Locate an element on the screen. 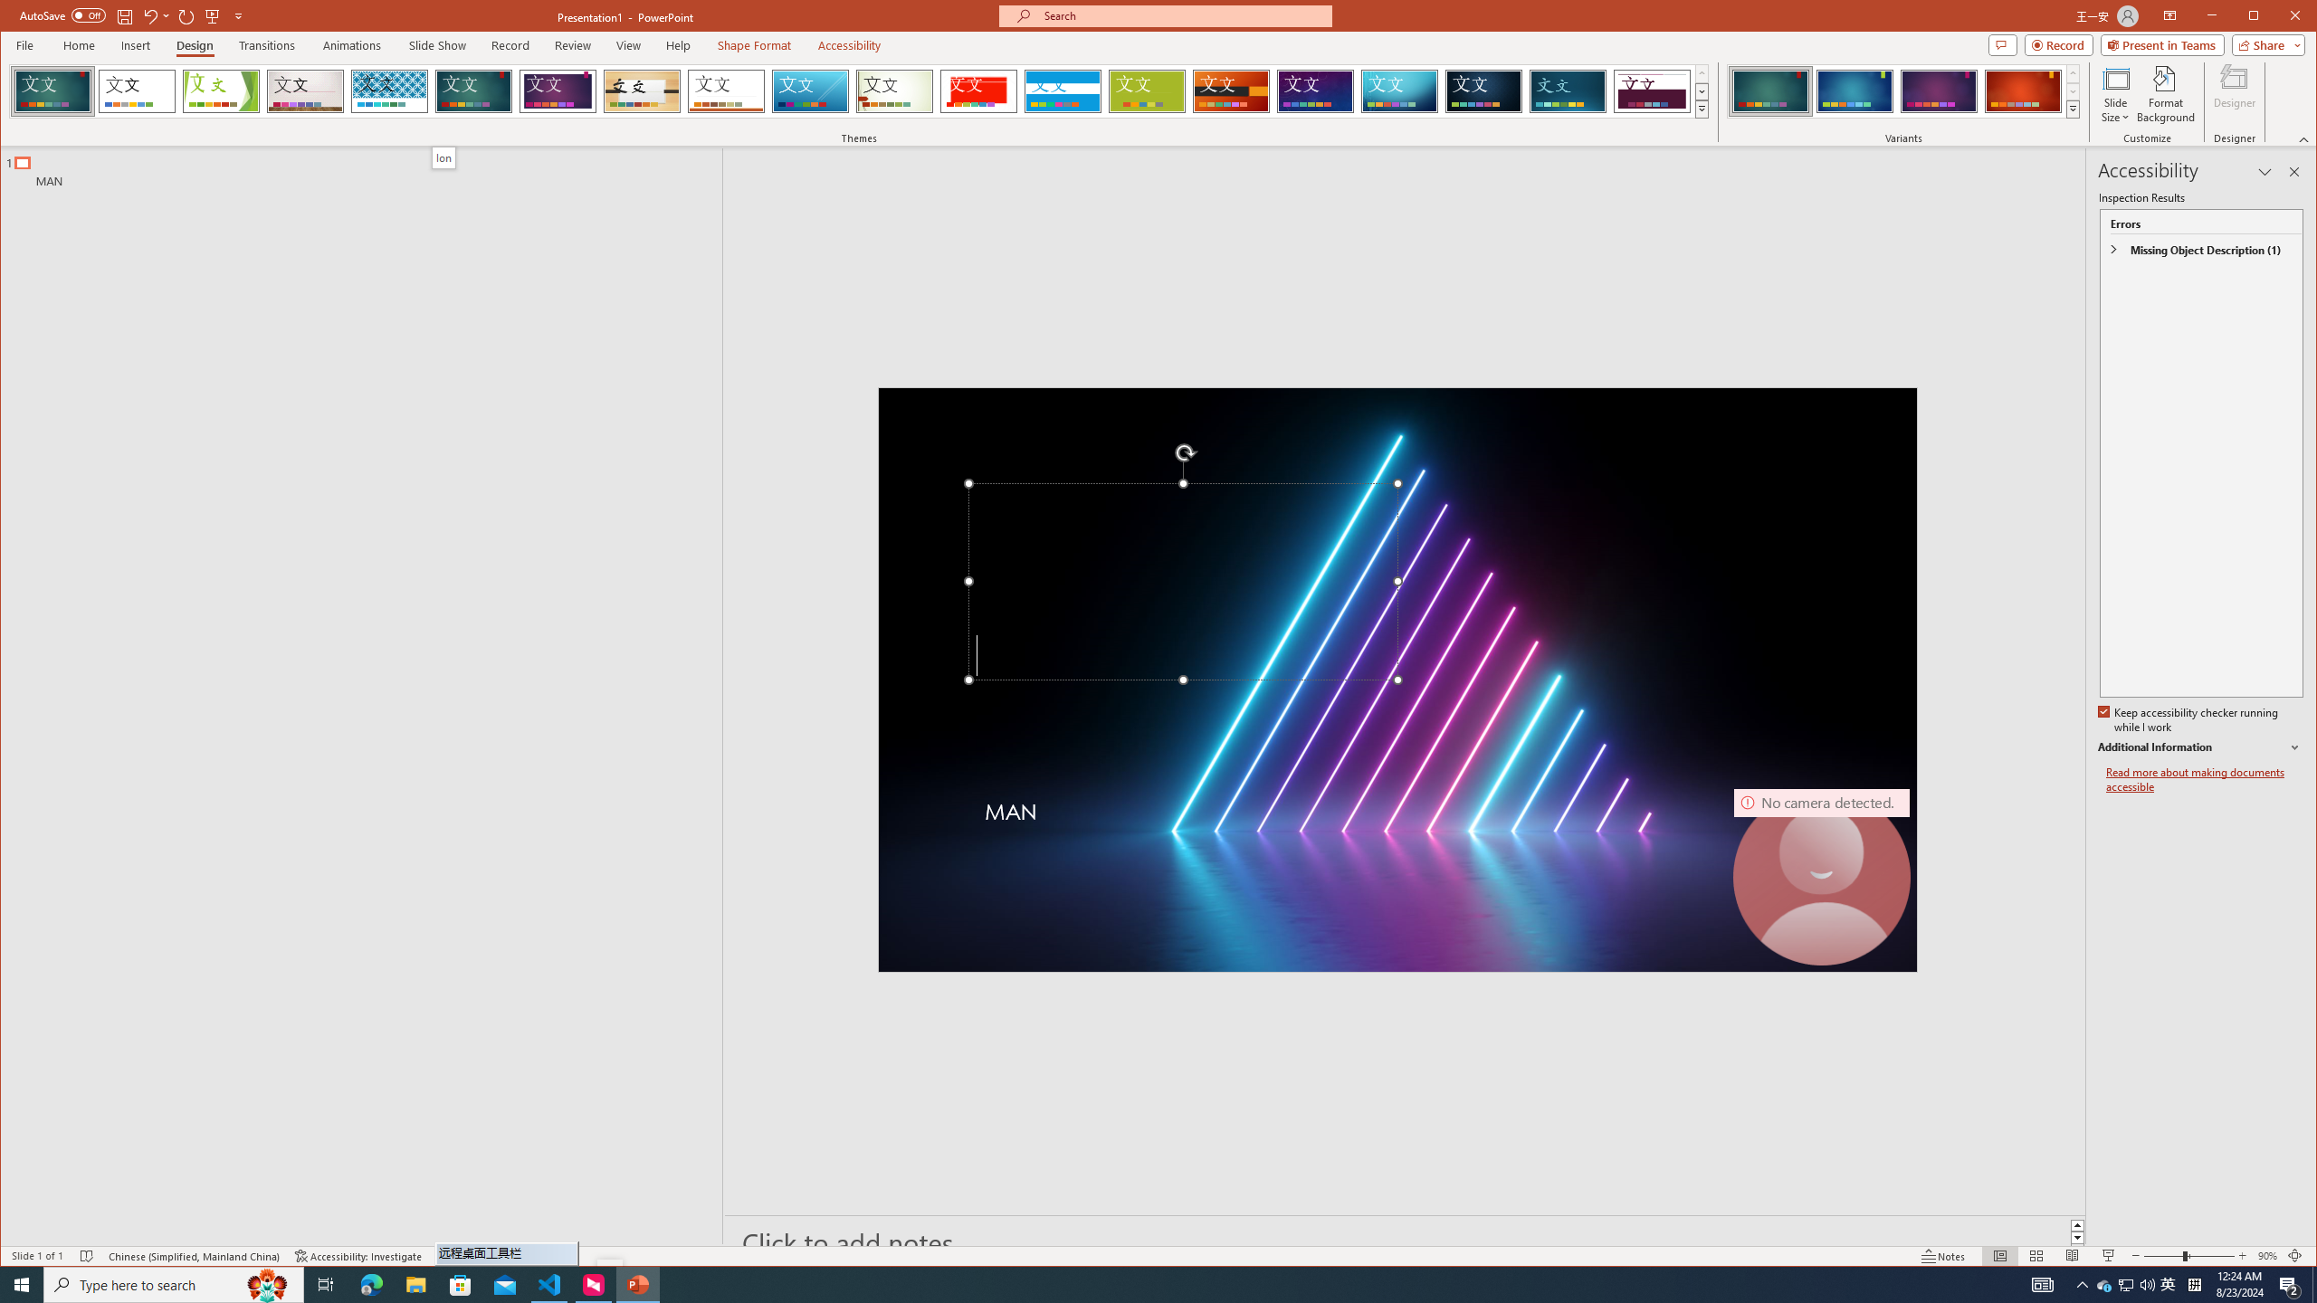 The height and width of the screenshot is (1303, 2317). Accessibility is located at coordinates (850, 45).